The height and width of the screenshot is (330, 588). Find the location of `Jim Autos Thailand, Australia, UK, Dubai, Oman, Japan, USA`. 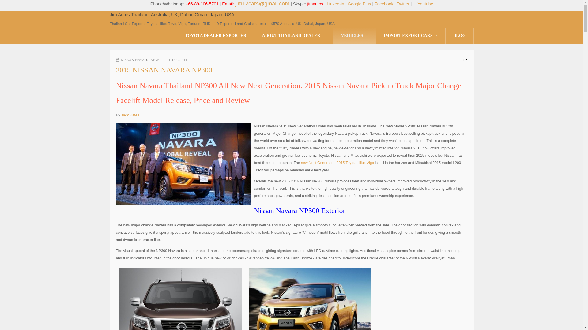

Jim Autos Thailand, Australia, UK, Dubai, Oman, Japan, USA is located at coordinates (171, 14).